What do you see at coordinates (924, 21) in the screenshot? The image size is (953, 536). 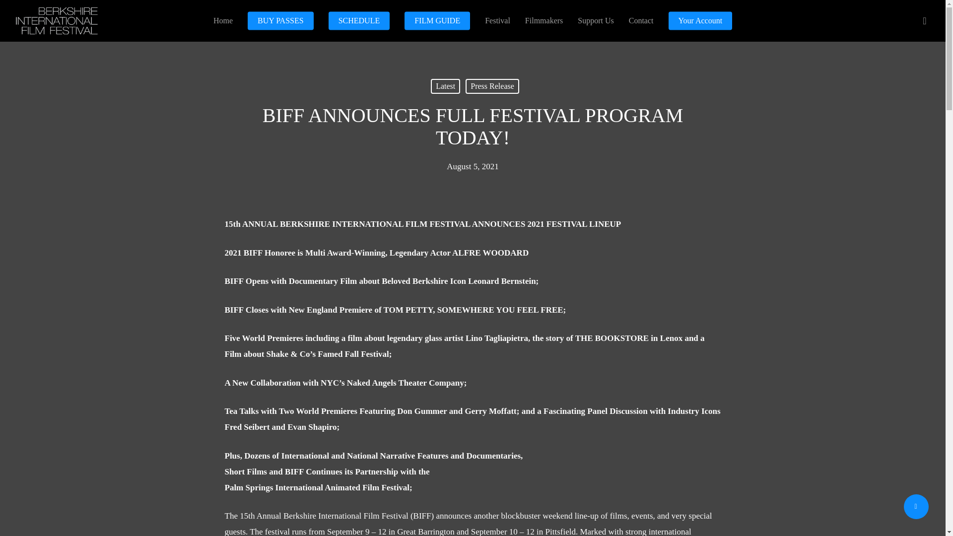 I see `search` at bounding box center [924, 21].